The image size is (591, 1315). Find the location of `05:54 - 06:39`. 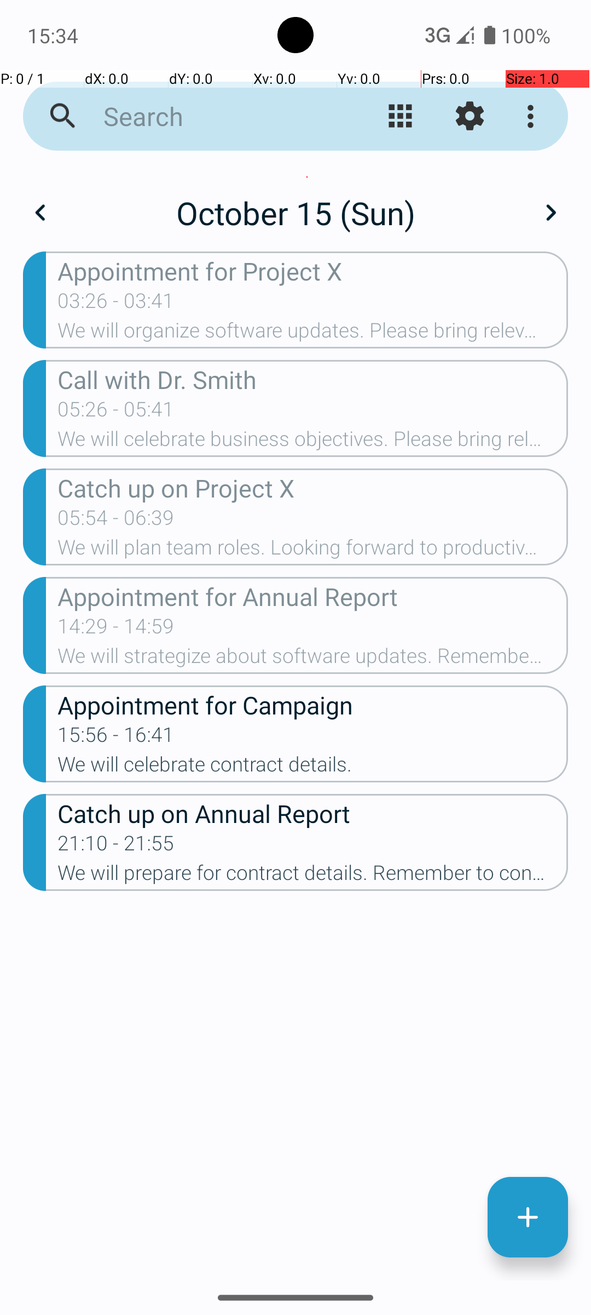

05:54 - 06:39 is located at coordinates (116, 521).